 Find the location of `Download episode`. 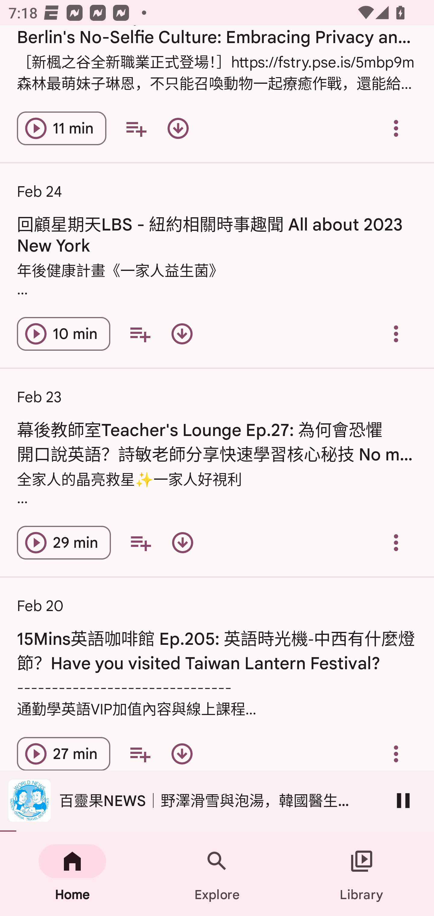

Download episode is located at coordinates (182, 542).